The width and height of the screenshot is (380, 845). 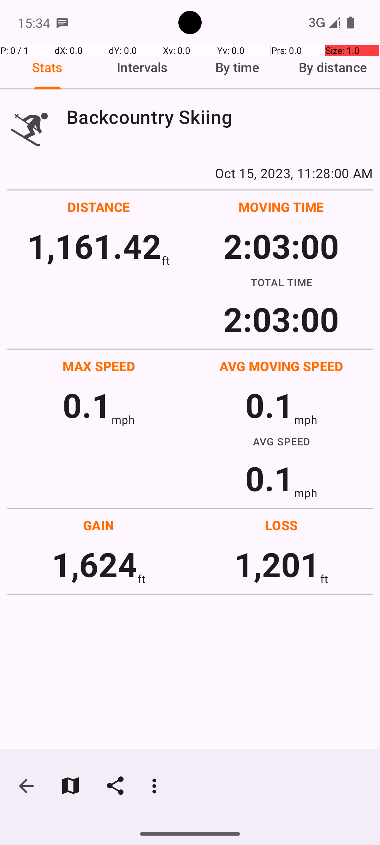 I want to click on By time, so click(x=237, y=67).